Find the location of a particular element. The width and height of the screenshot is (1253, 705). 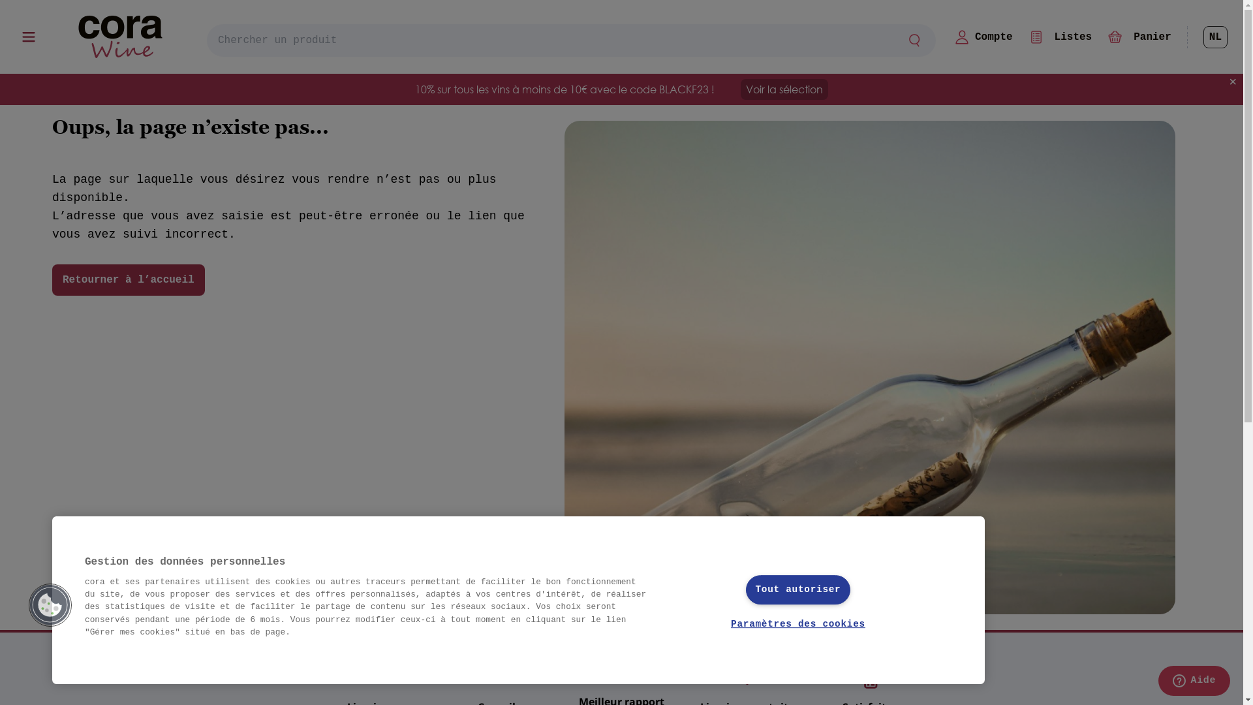

Logo cora Wine is located at coordinates (120, 37).